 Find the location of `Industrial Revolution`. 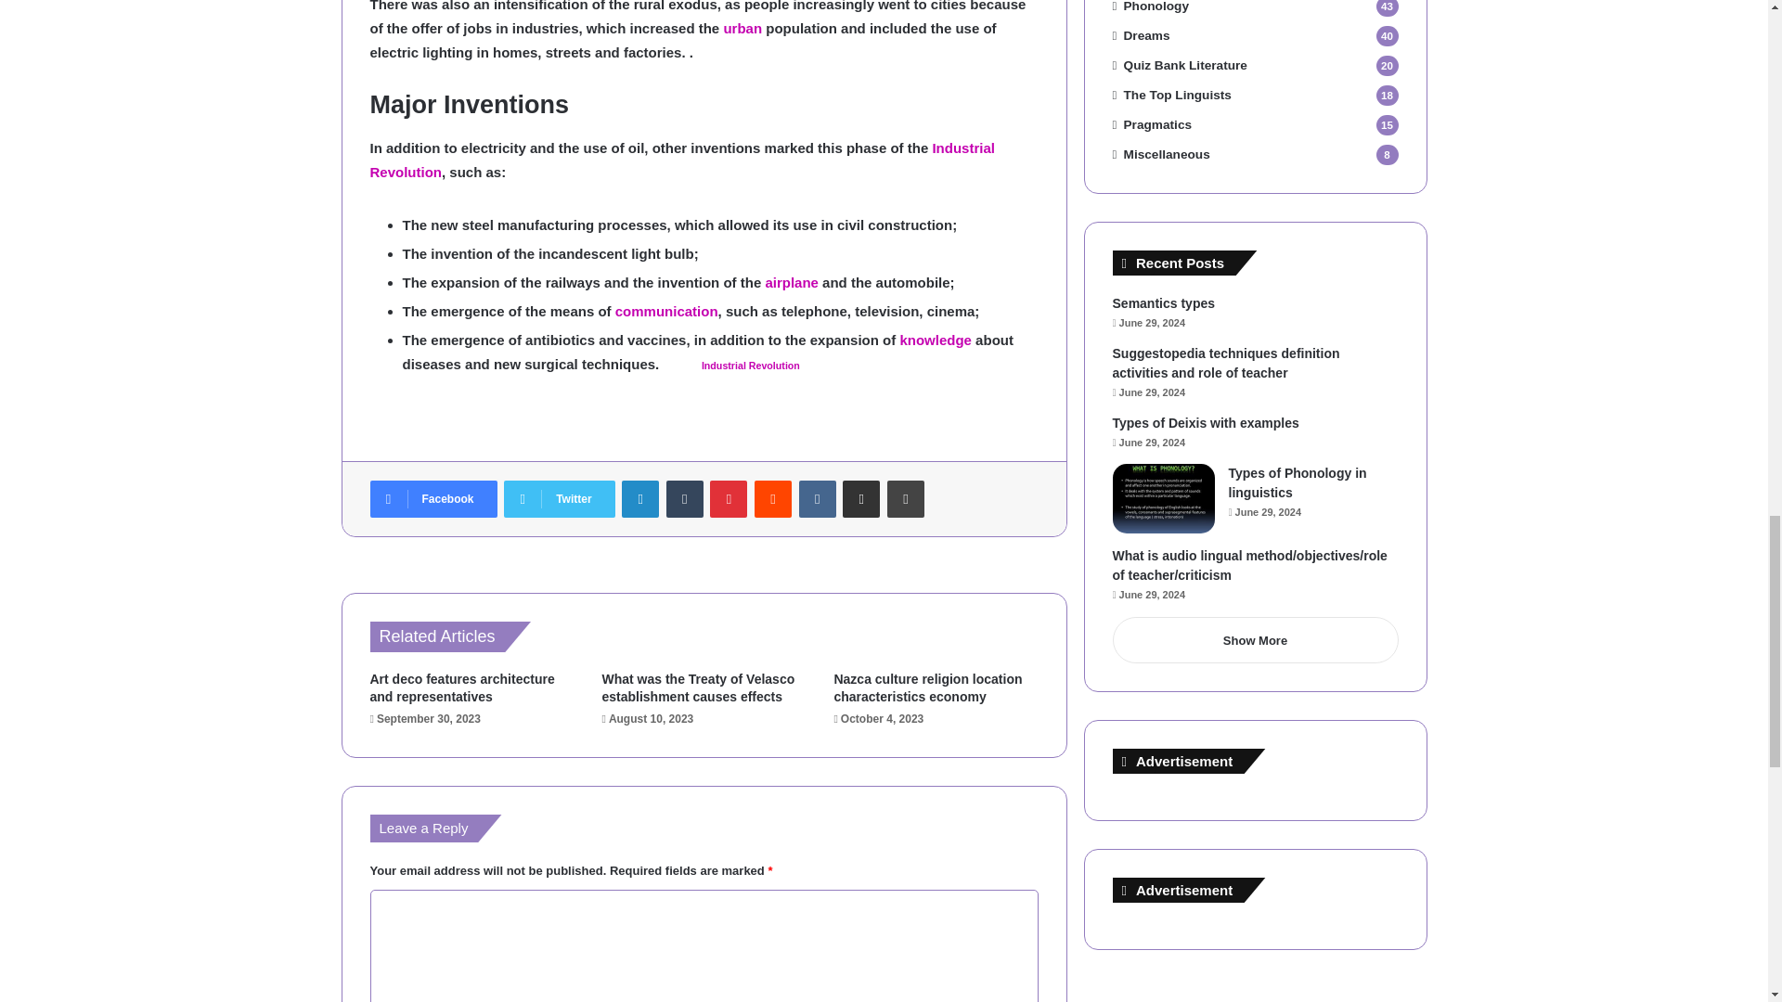

Industrial Revolution is located at coordinates (751, 365).